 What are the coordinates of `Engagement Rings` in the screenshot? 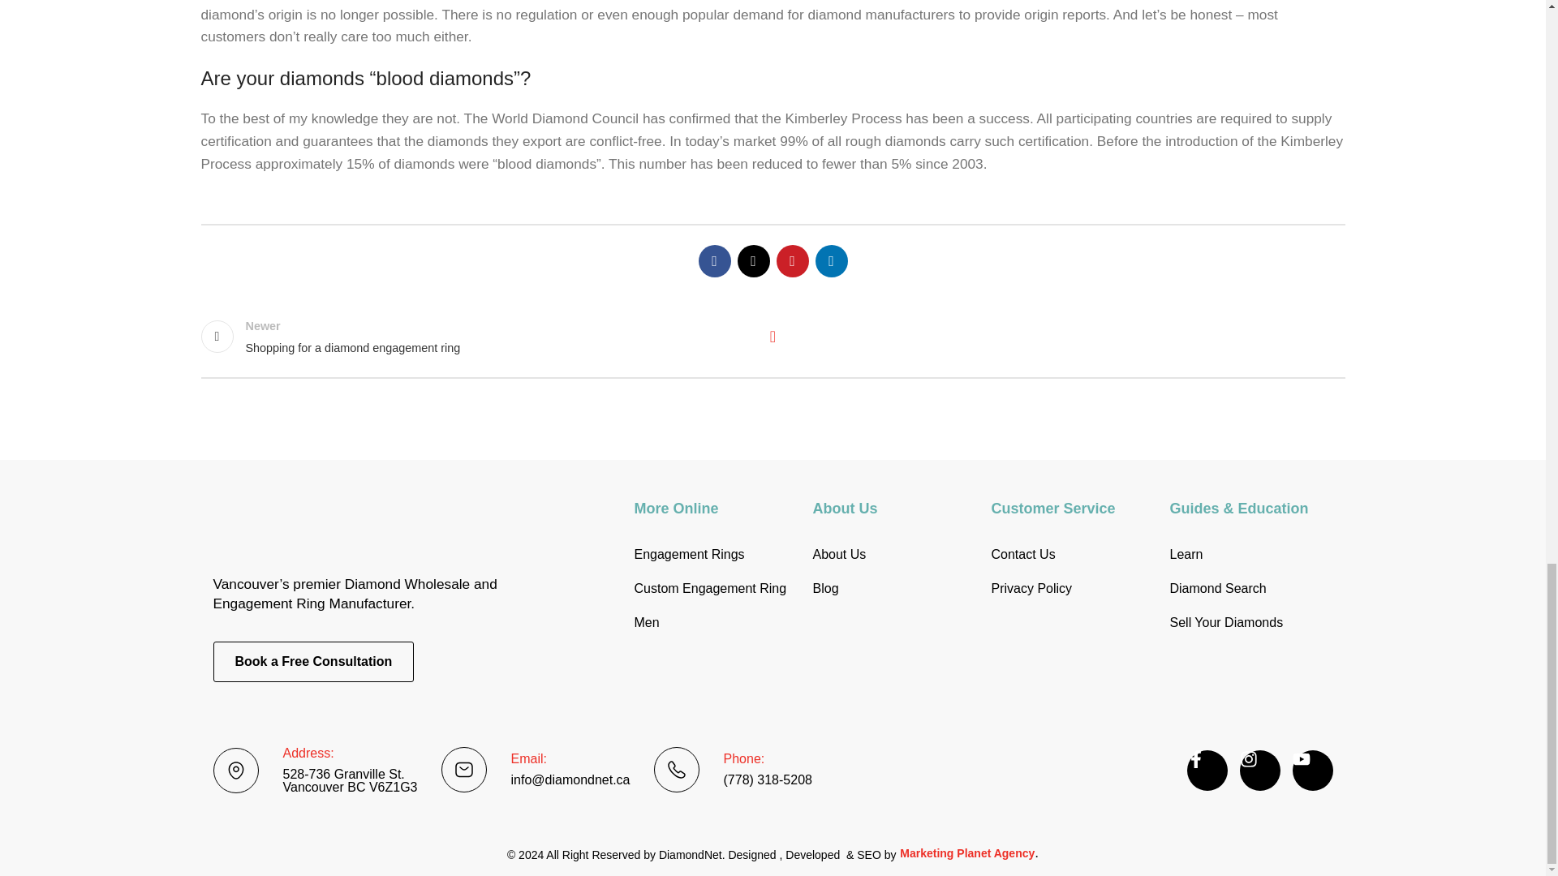 It's located at (716, 555).